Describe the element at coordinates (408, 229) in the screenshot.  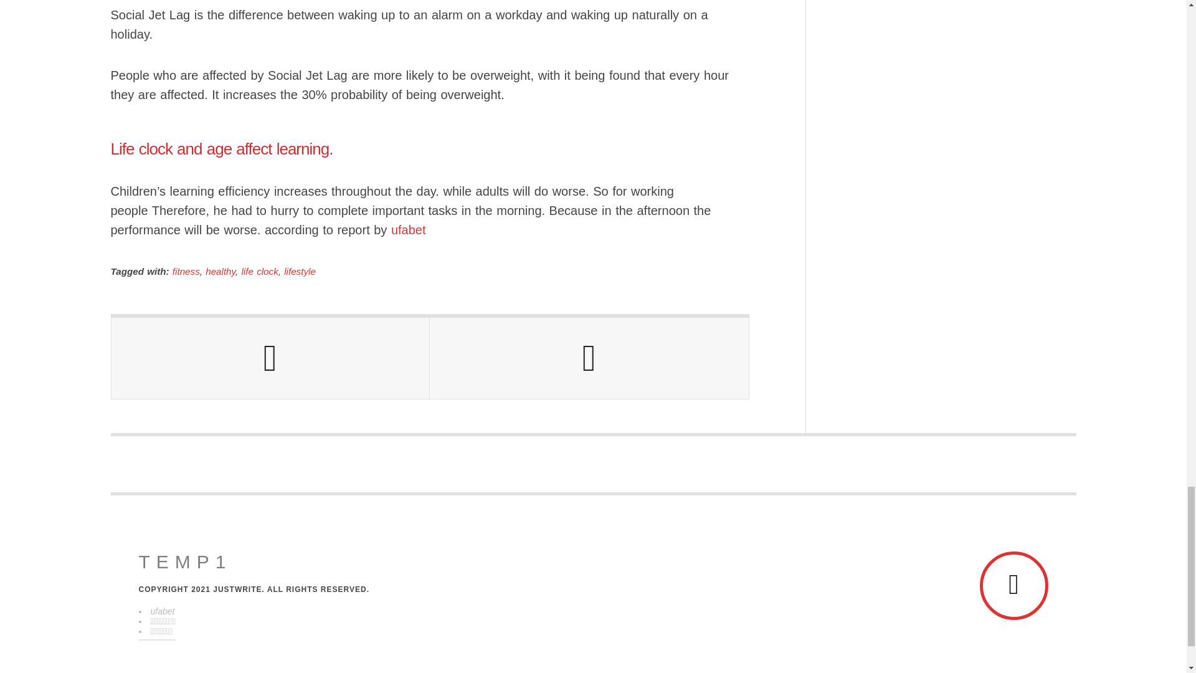
I see `ufabet` at that location.